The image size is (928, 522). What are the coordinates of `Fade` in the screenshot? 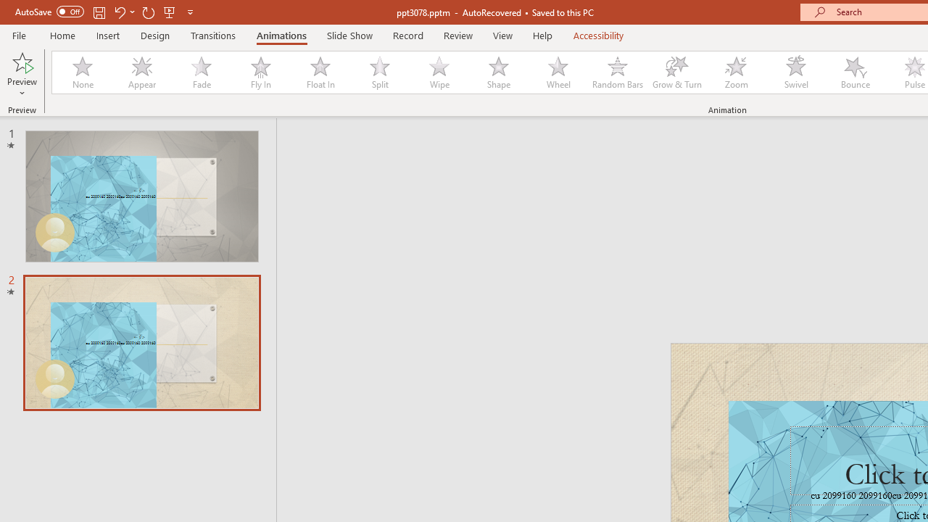 It's located at (201, 72).